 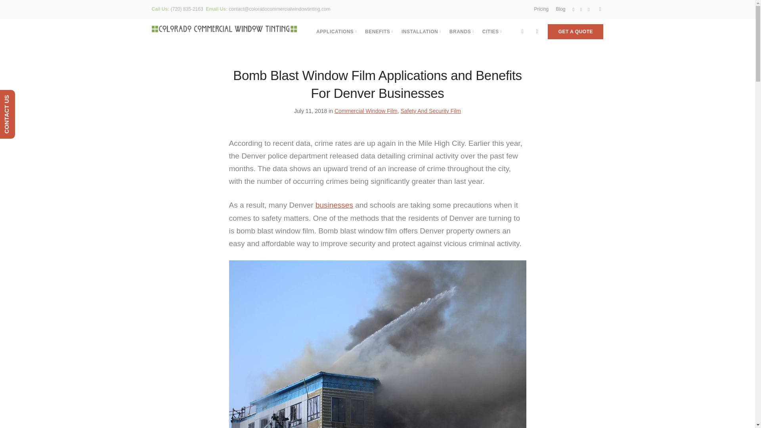 I want to click on BENEFITS, so click(x=379, y=32).